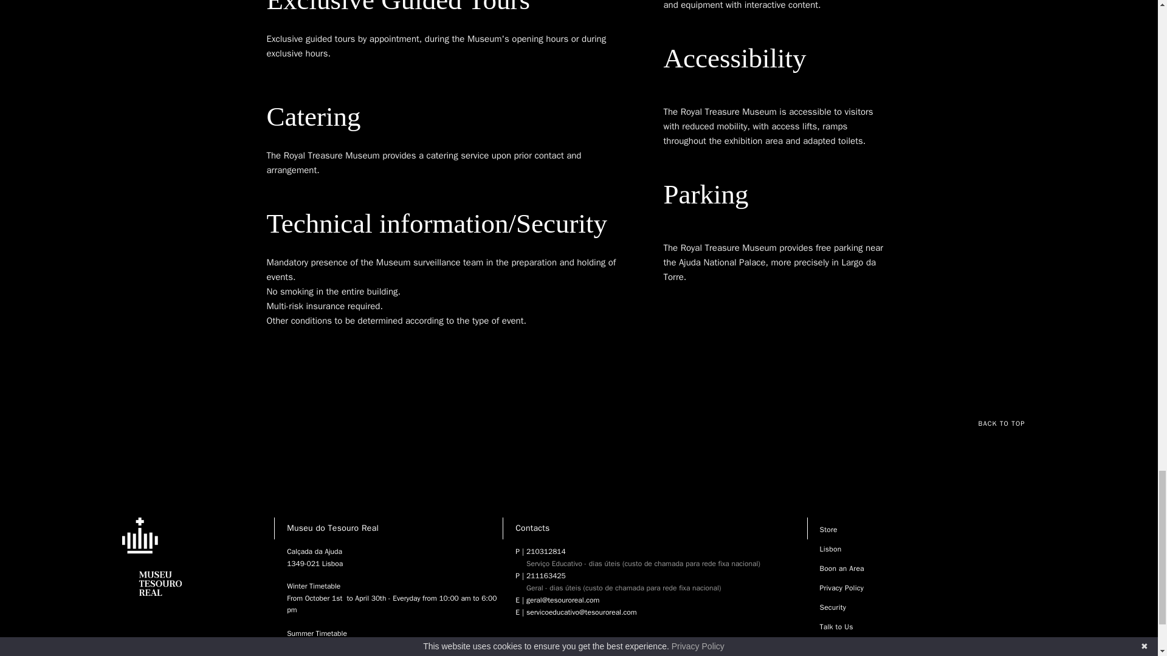 The width and height of the screenshot is (1167, 656). What do you see at coordinates (830, 549) in the screenshot?
I see `Lisbon` at bounding box center [830, 549].